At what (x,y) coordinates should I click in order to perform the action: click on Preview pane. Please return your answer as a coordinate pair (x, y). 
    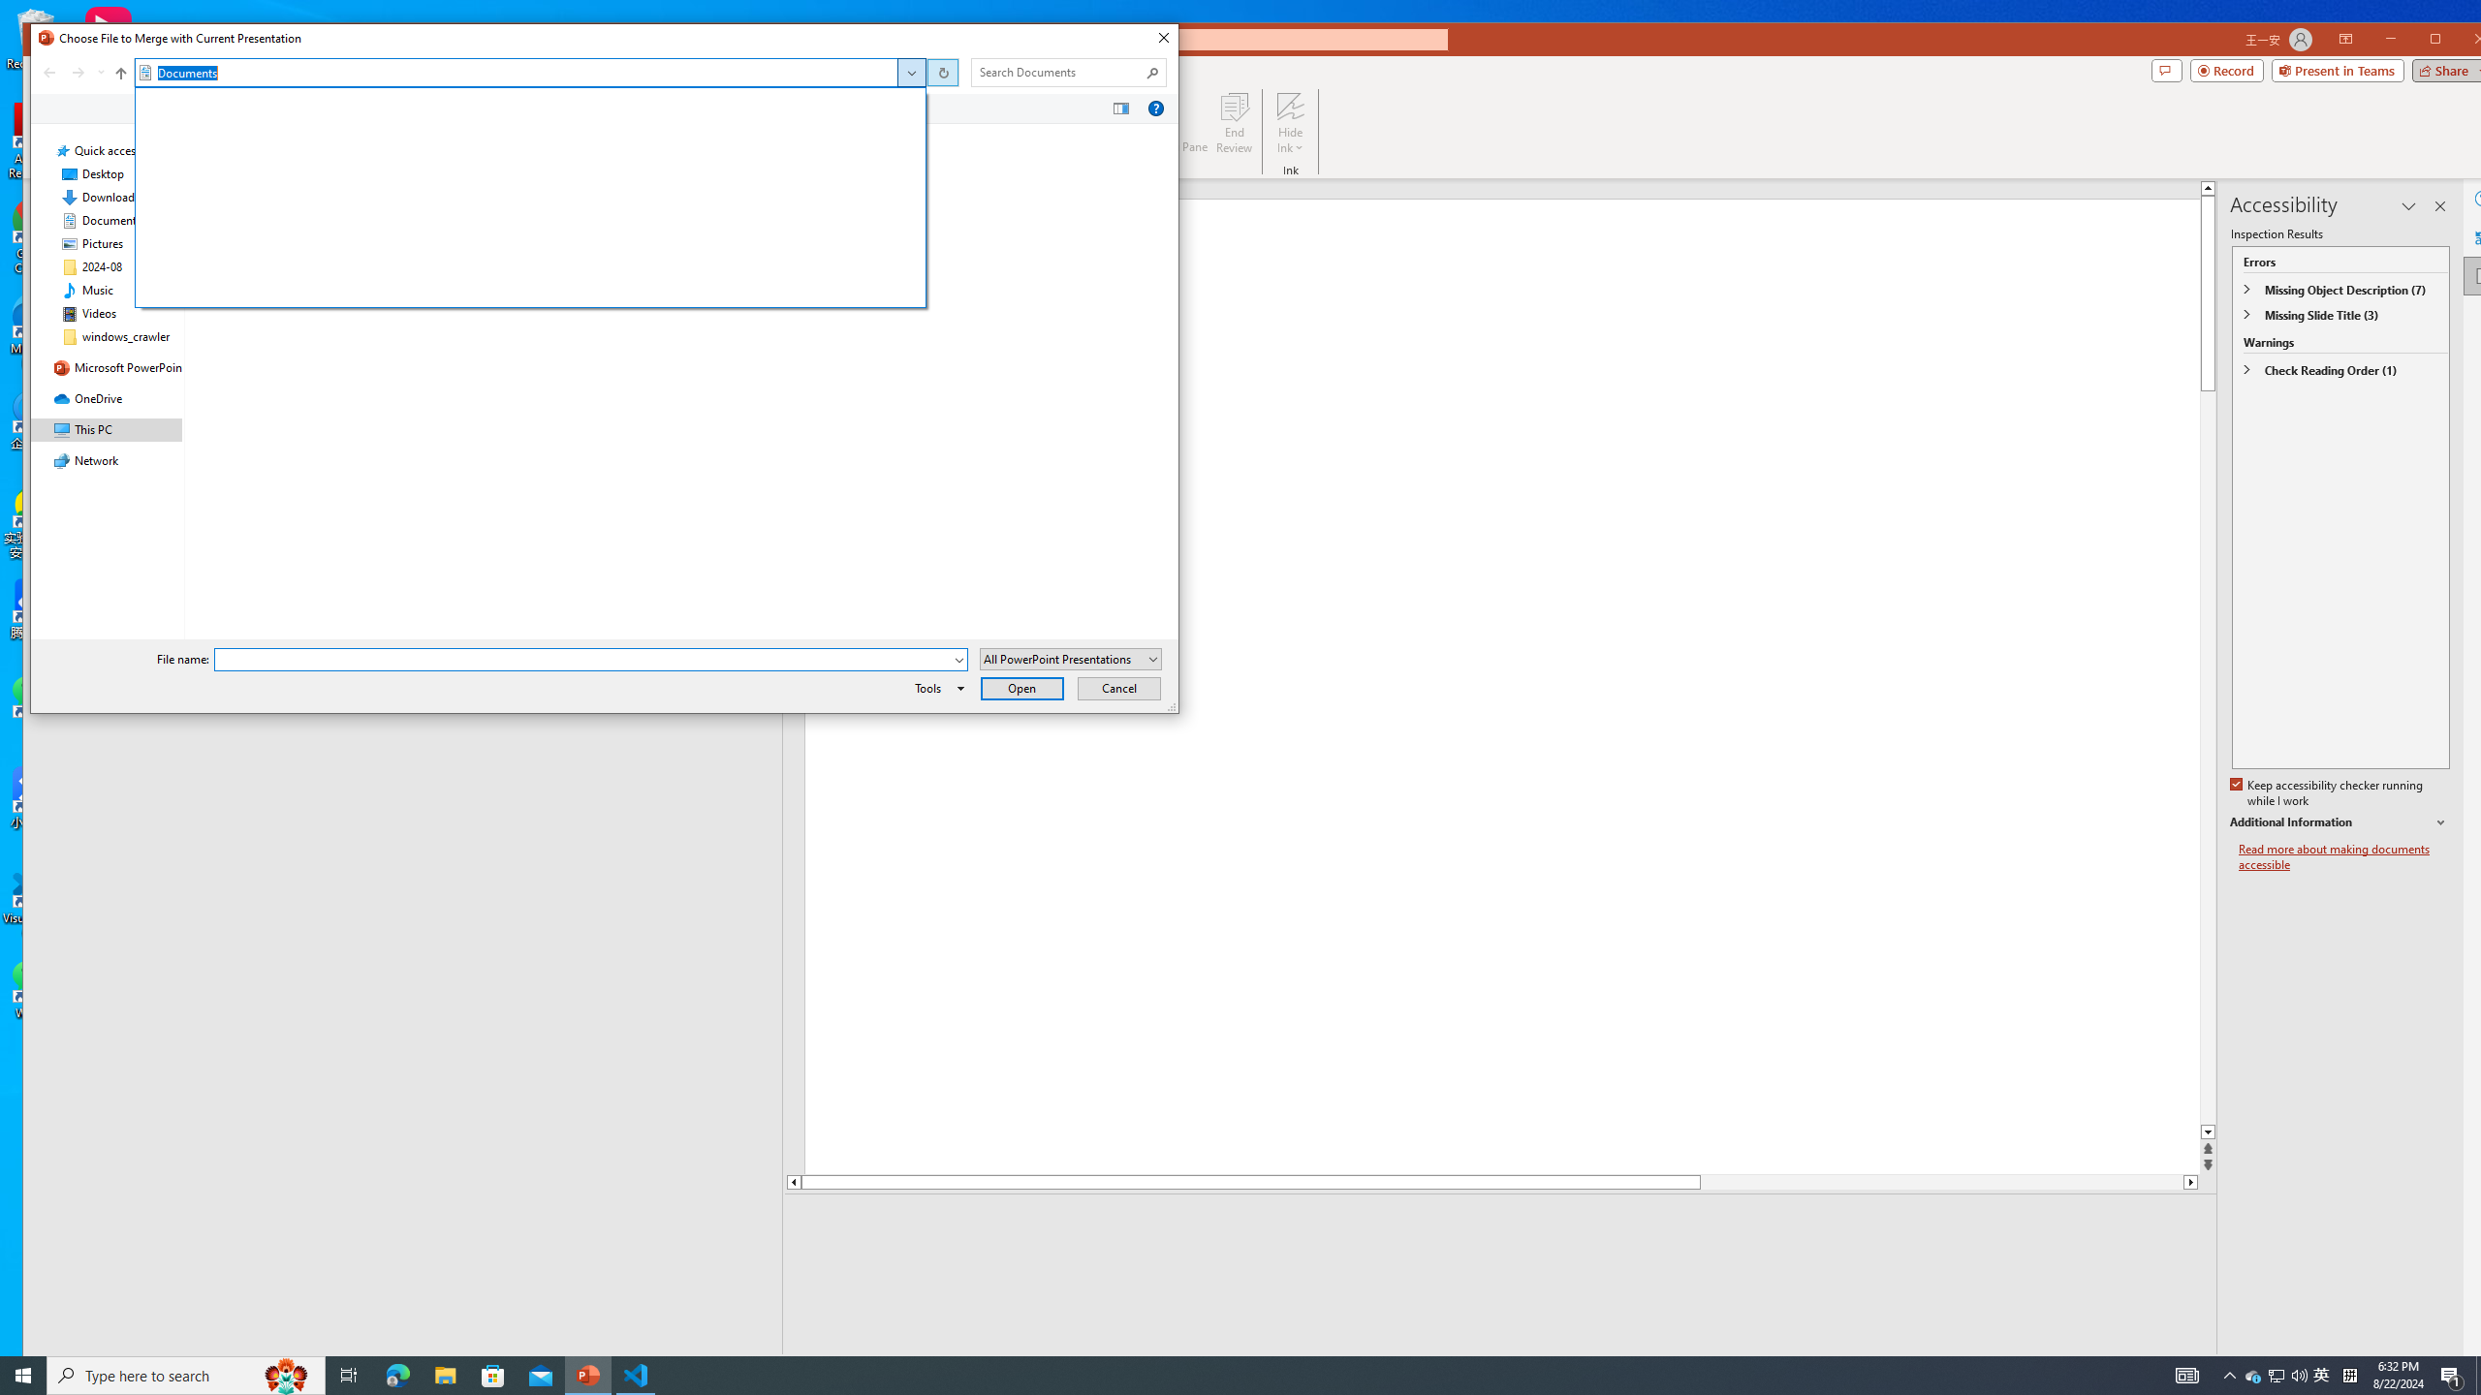
    Looking at the image, I should click on (1119, 108).